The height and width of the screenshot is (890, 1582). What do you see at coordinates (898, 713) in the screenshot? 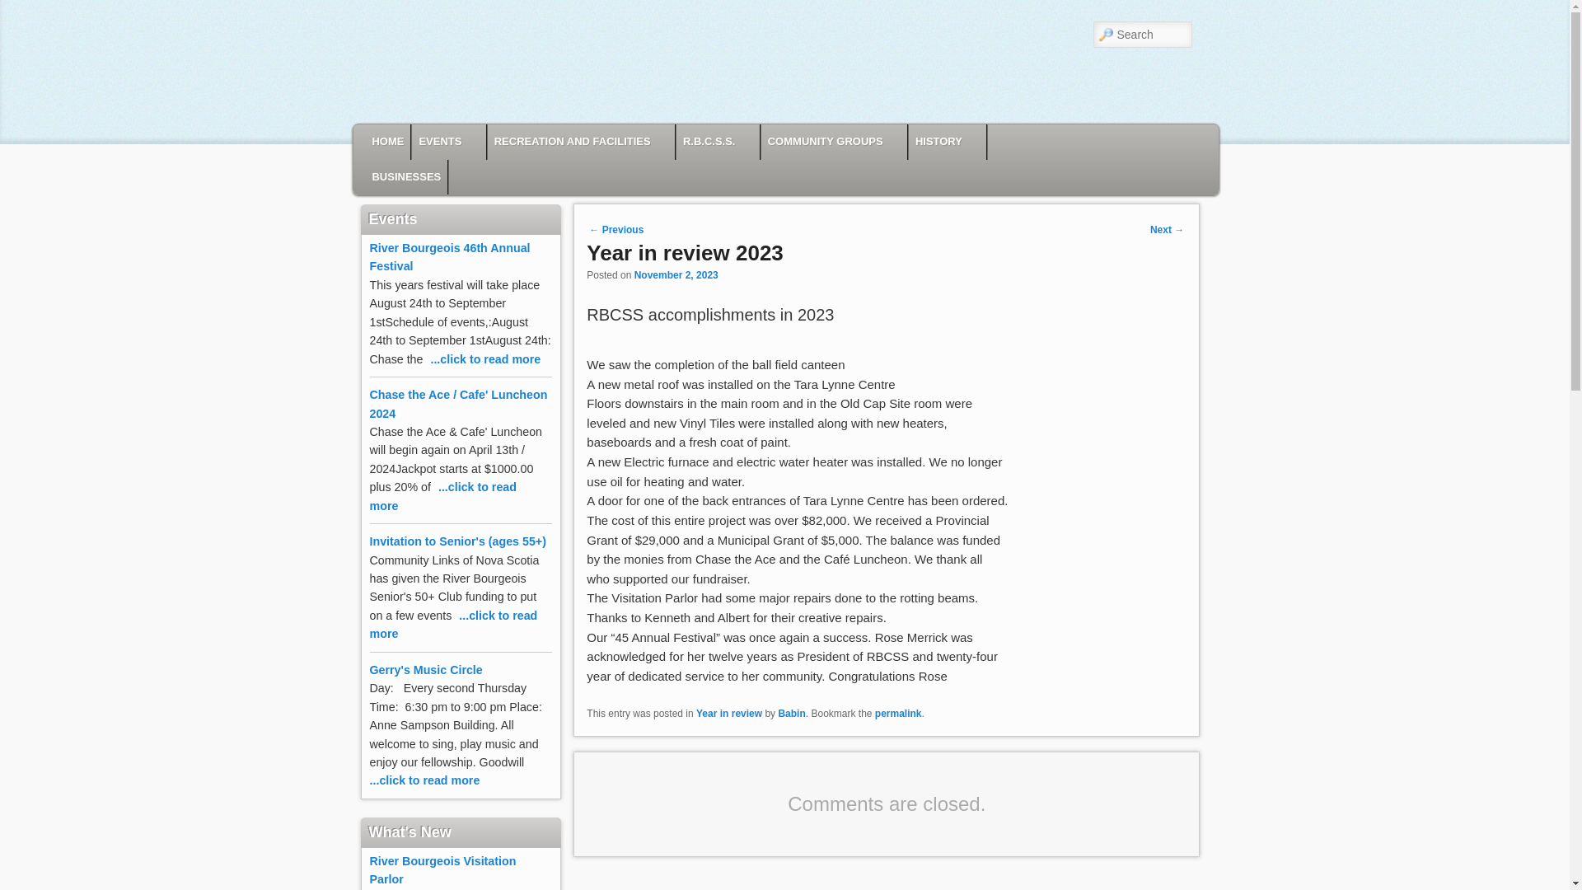
I see `permalink` at bounding box center [898, 713].